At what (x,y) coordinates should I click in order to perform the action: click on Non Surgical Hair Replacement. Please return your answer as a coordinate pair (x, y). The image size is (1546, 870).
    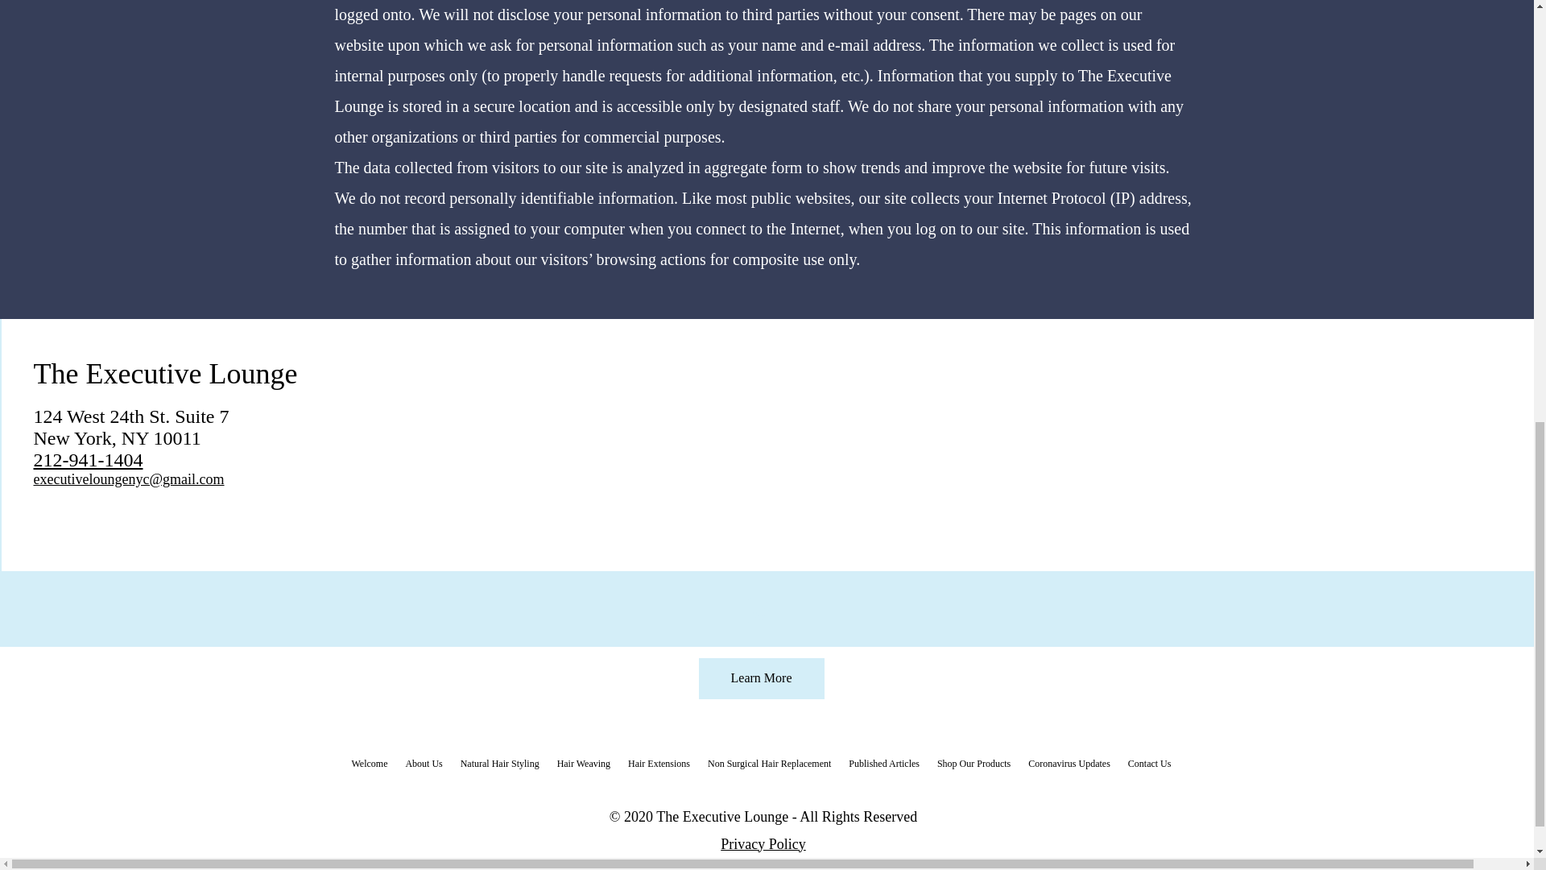
    Looking at the image, I should click on (768, 763).